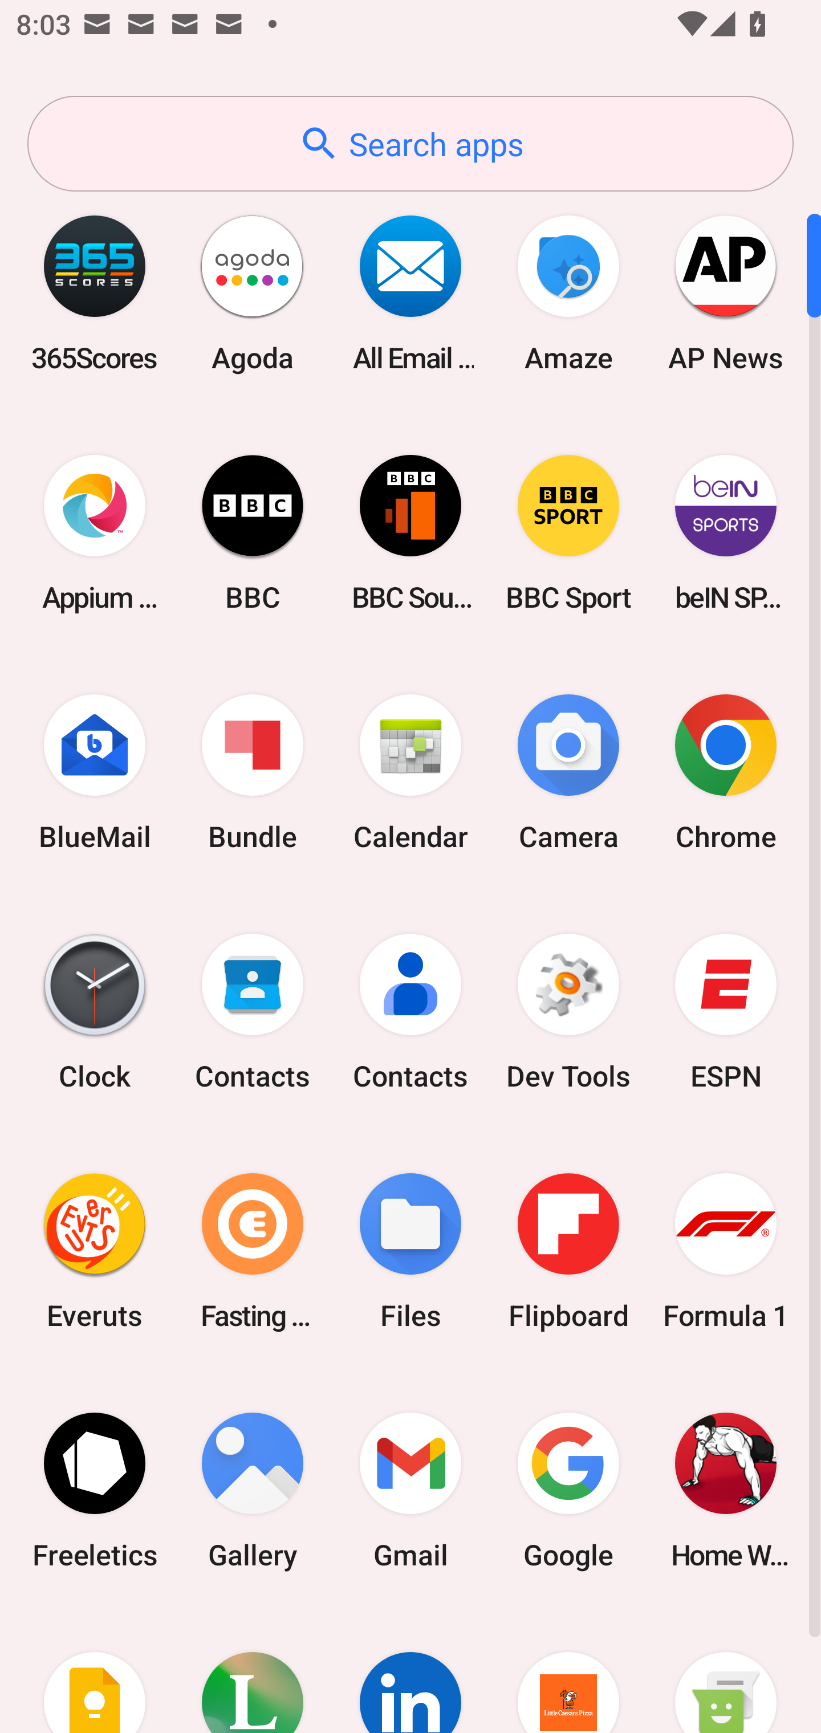 Image resolution: width=821 pixels, height=1733 pixels. What do you see at coordinates (410, 1671) in the screenshot?
I see `LinkedIn` at bounding box center [410, 1671].